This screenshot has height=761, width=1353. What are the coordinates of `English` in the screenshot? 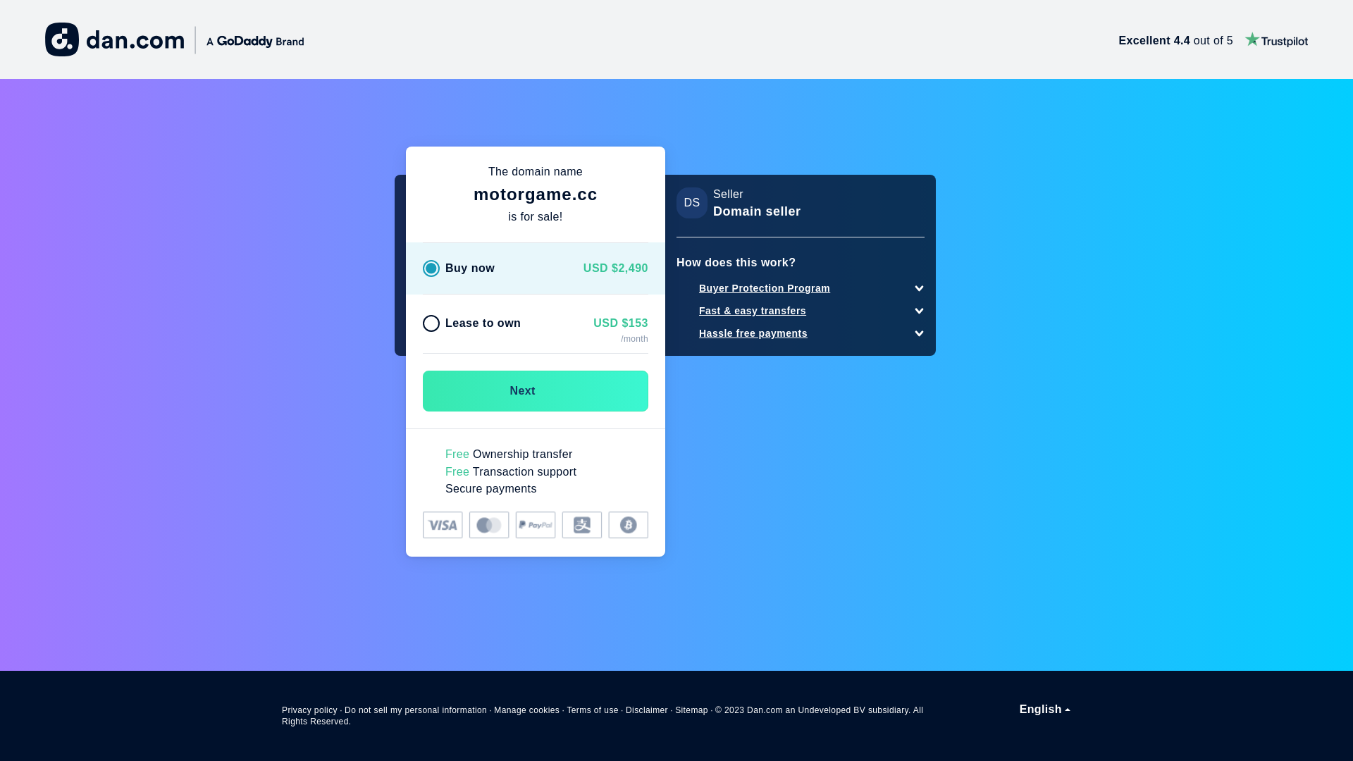 It's located at (1045, 710).